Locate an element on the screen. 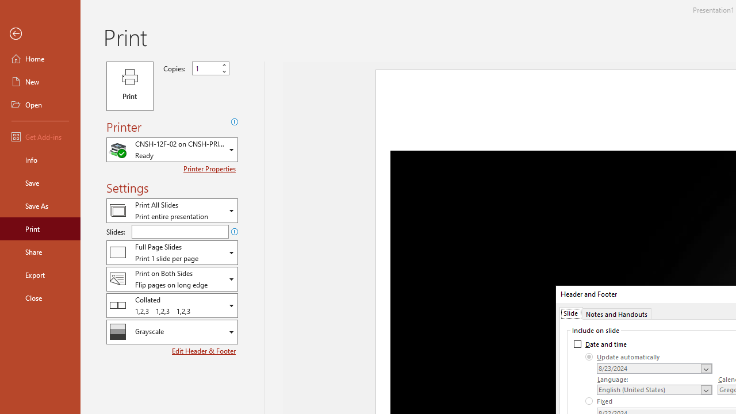  Format Date and Time is located at coordinates (654, 369).